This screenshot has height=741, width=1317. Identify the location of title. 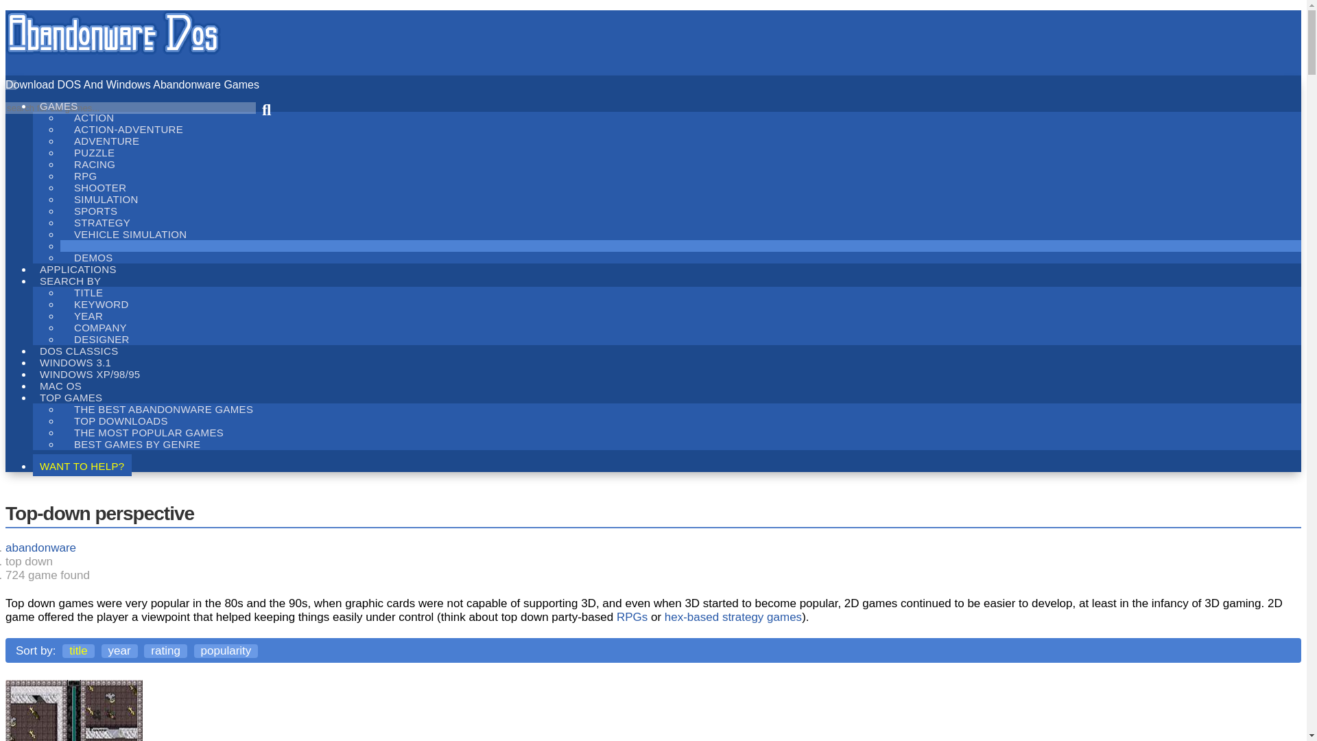
(78, 650).